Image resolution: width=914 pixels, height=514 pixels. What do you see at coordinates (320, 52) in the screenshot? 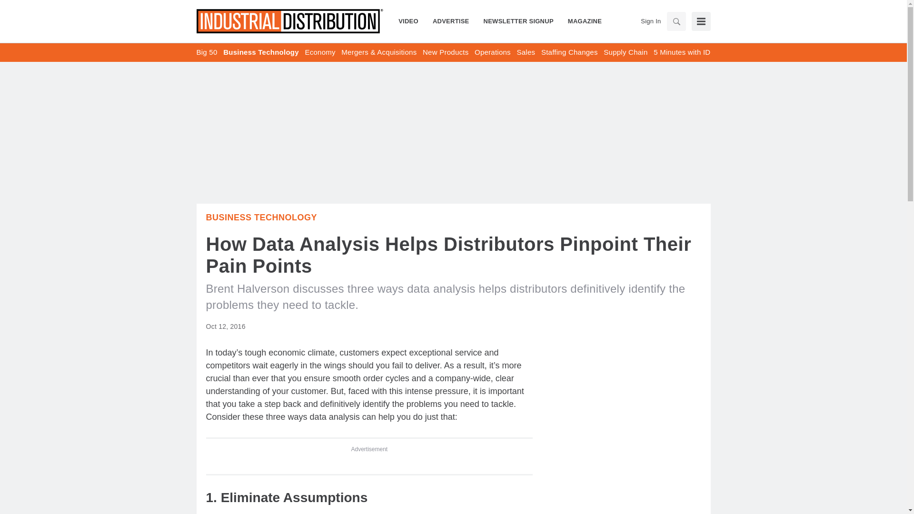
I see `Economy` at bounding box center [320, 52].